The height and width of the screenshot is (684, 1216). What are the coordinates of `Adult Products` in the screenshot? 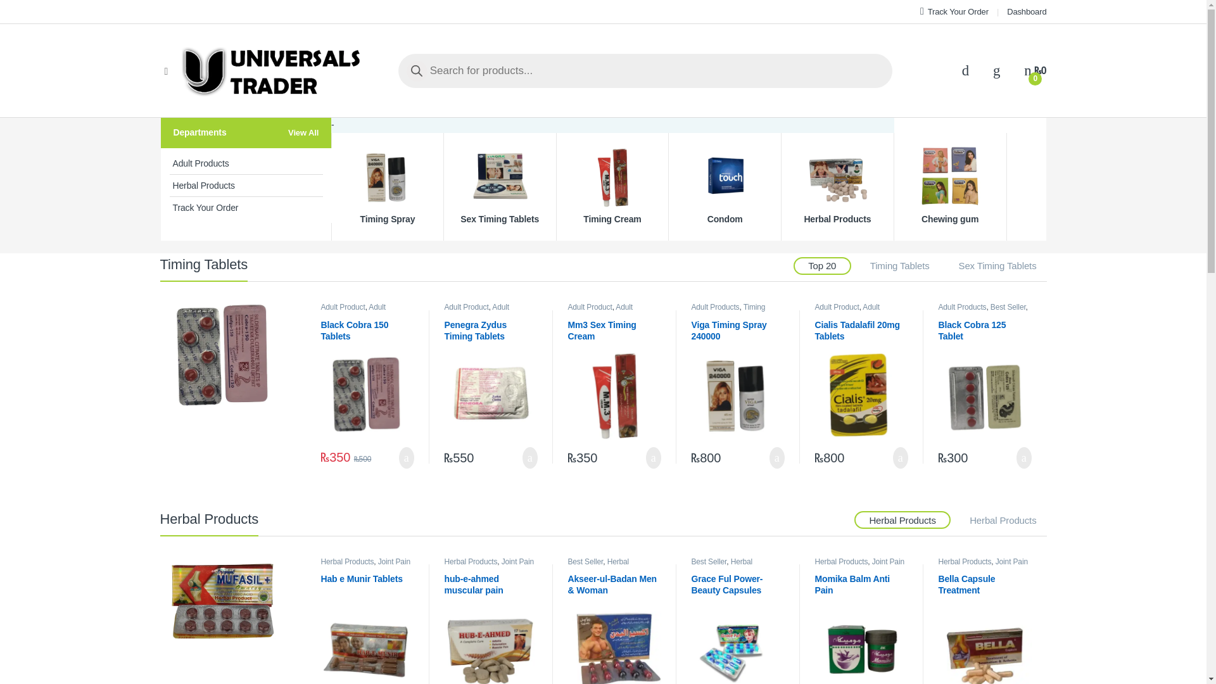 It's located at (246, 163).